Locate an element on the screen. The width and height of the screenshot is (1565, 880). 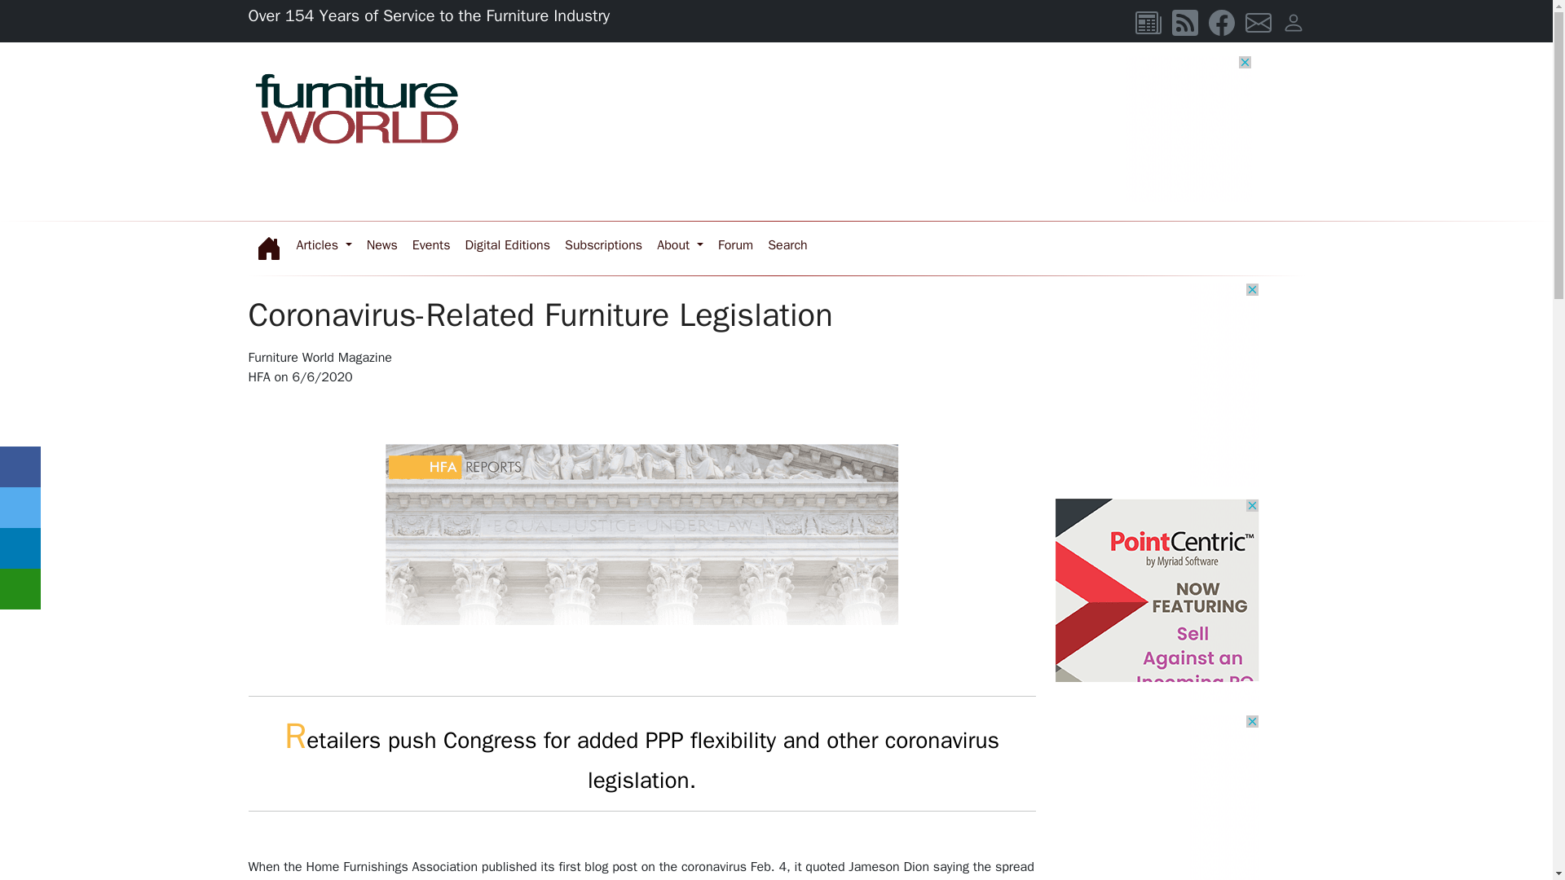
About is located at coordinates (680, 244).